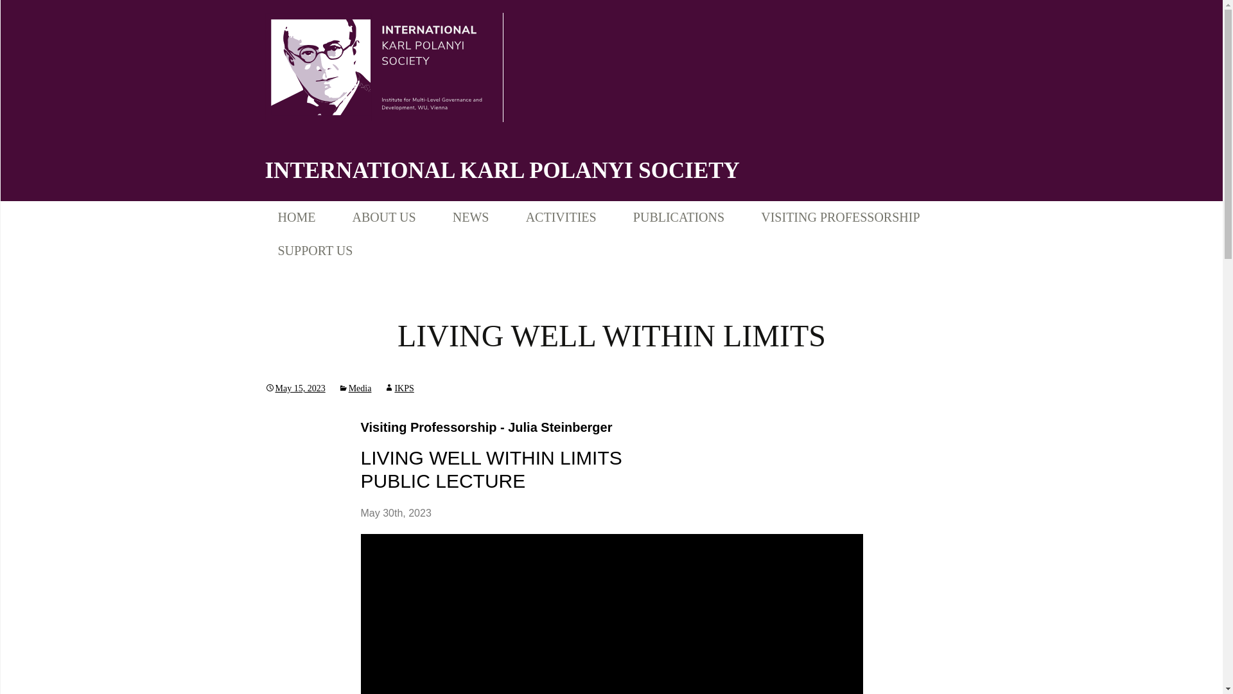 Image resolution: width=1233 pixels, height=694 pixels. What do you see at coordinates (295, 388) in the screenshot?
I see `Permalink to Living Well Within Limits` at bounding box center [295, 388].